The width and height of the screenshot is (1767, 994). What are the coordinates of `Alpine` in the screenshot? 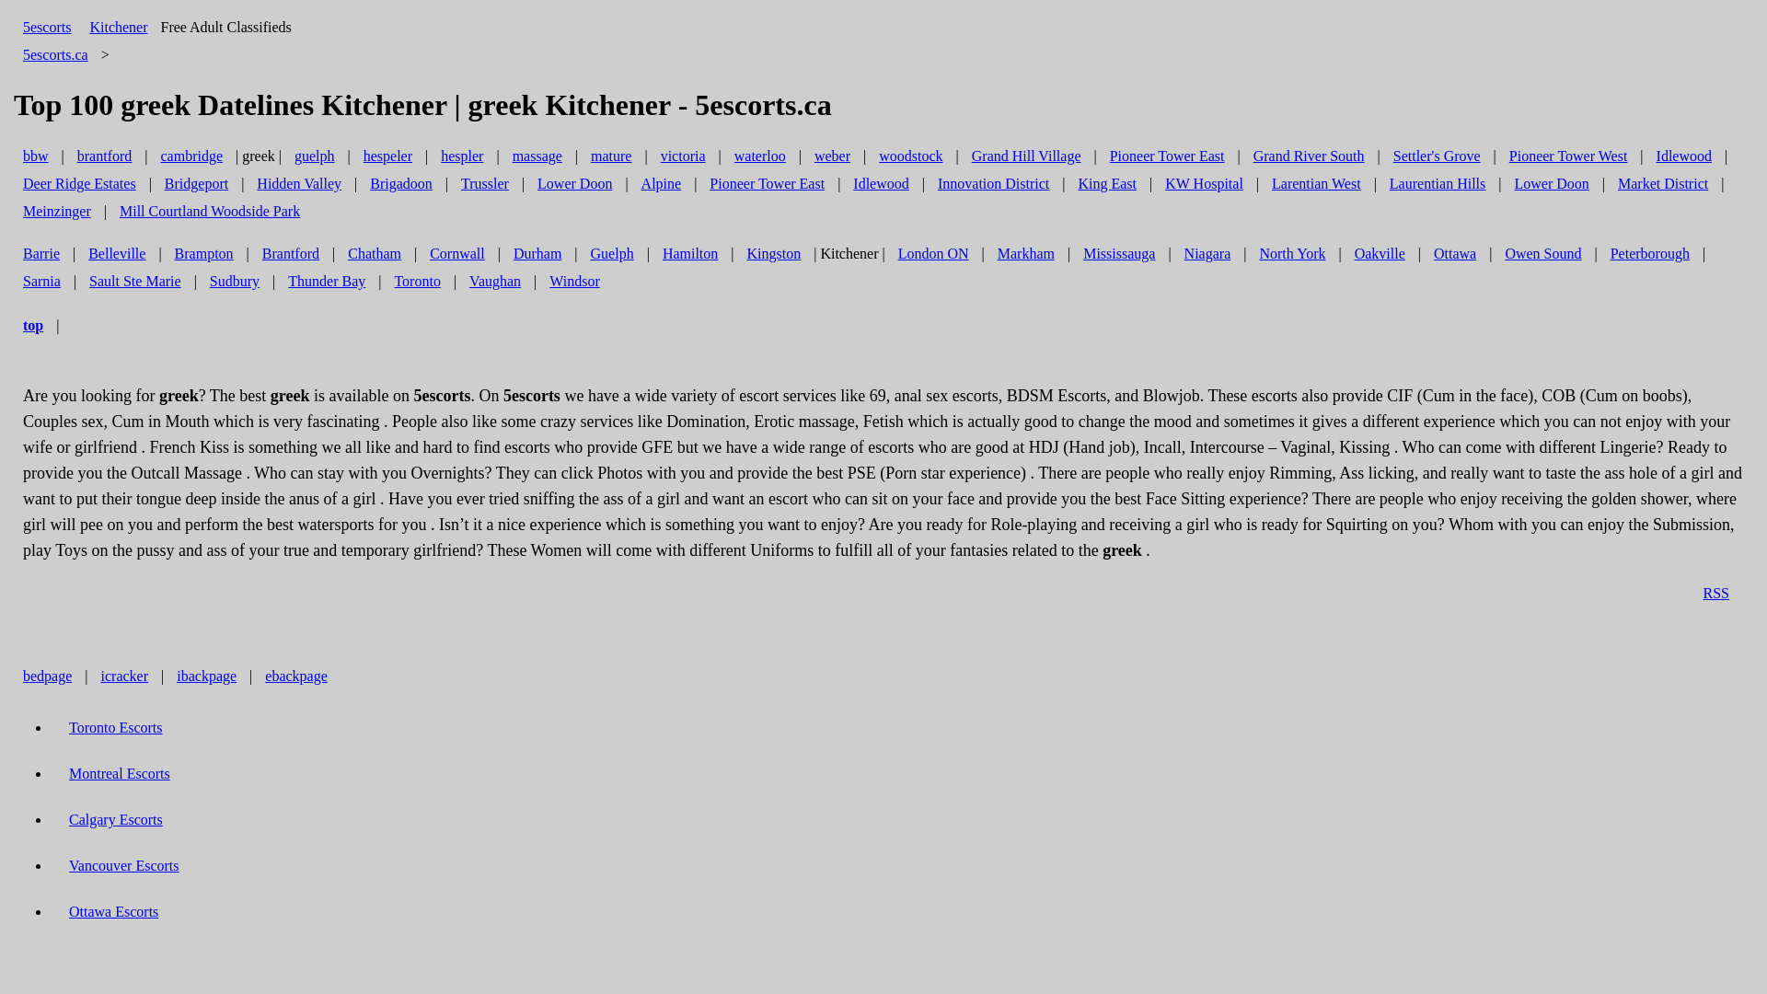 It's located at (662, 184).